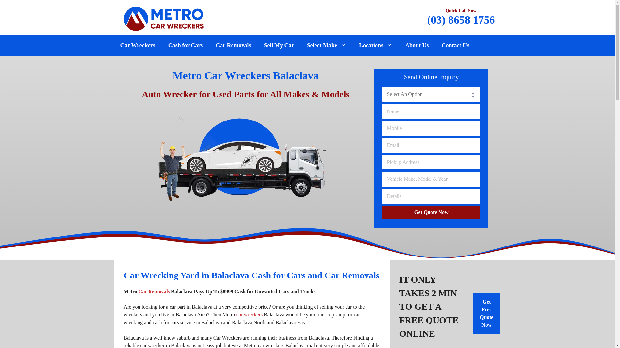 Image resolution: width=620 pixels, height=348 pixels. What do you see at coordinates (461, 20) in the screenshot?
I see `(03) 8658 1756` at bounding box center [461, 20].